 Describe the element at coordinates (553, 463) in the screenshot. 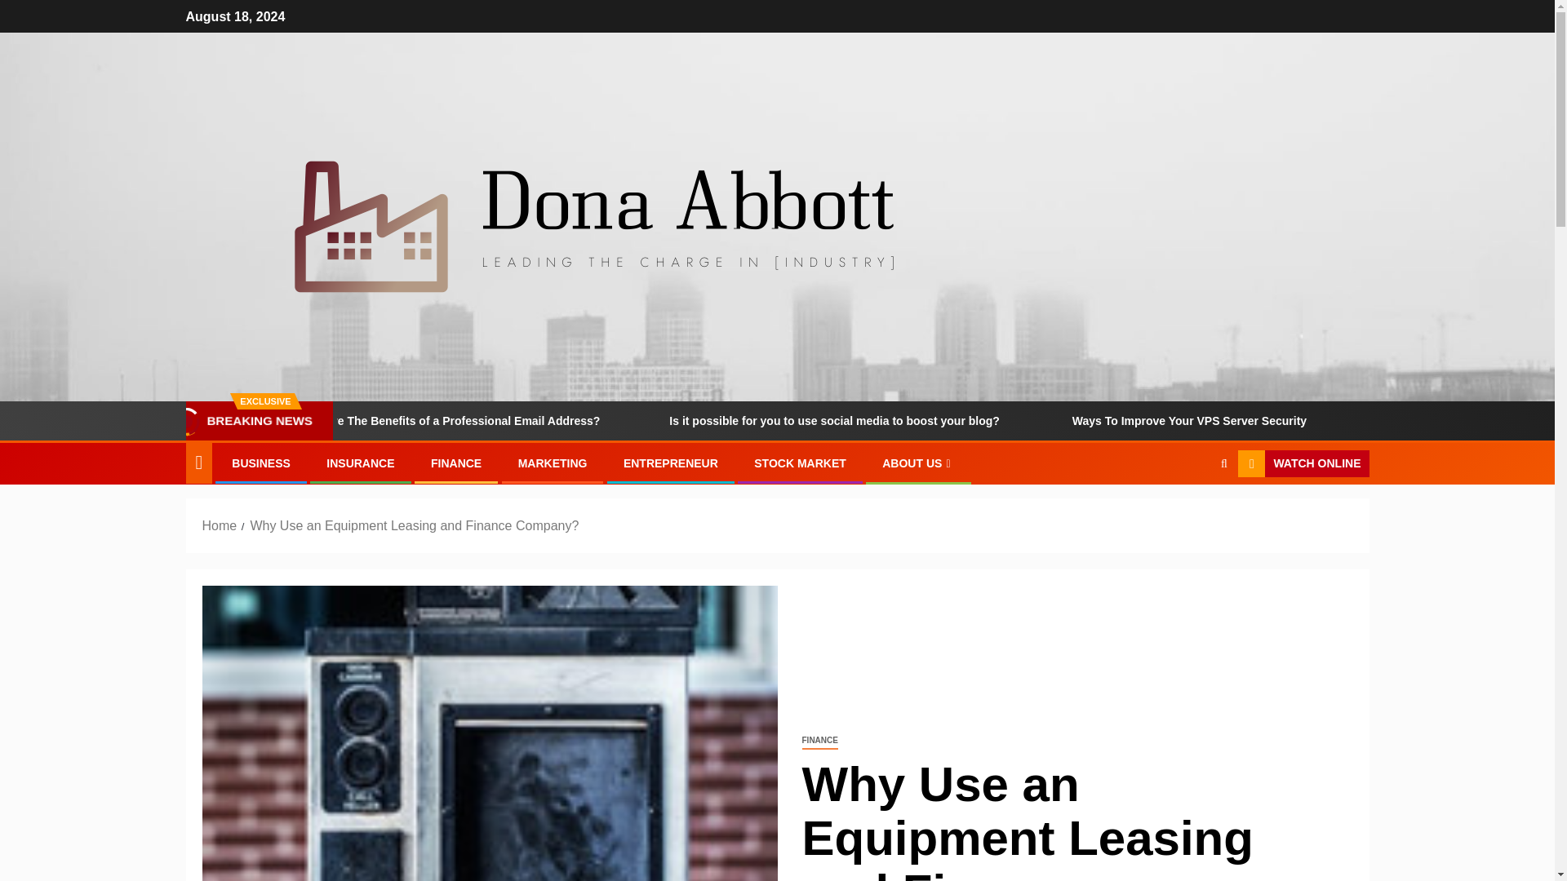

I see `MARKETING` at that location.